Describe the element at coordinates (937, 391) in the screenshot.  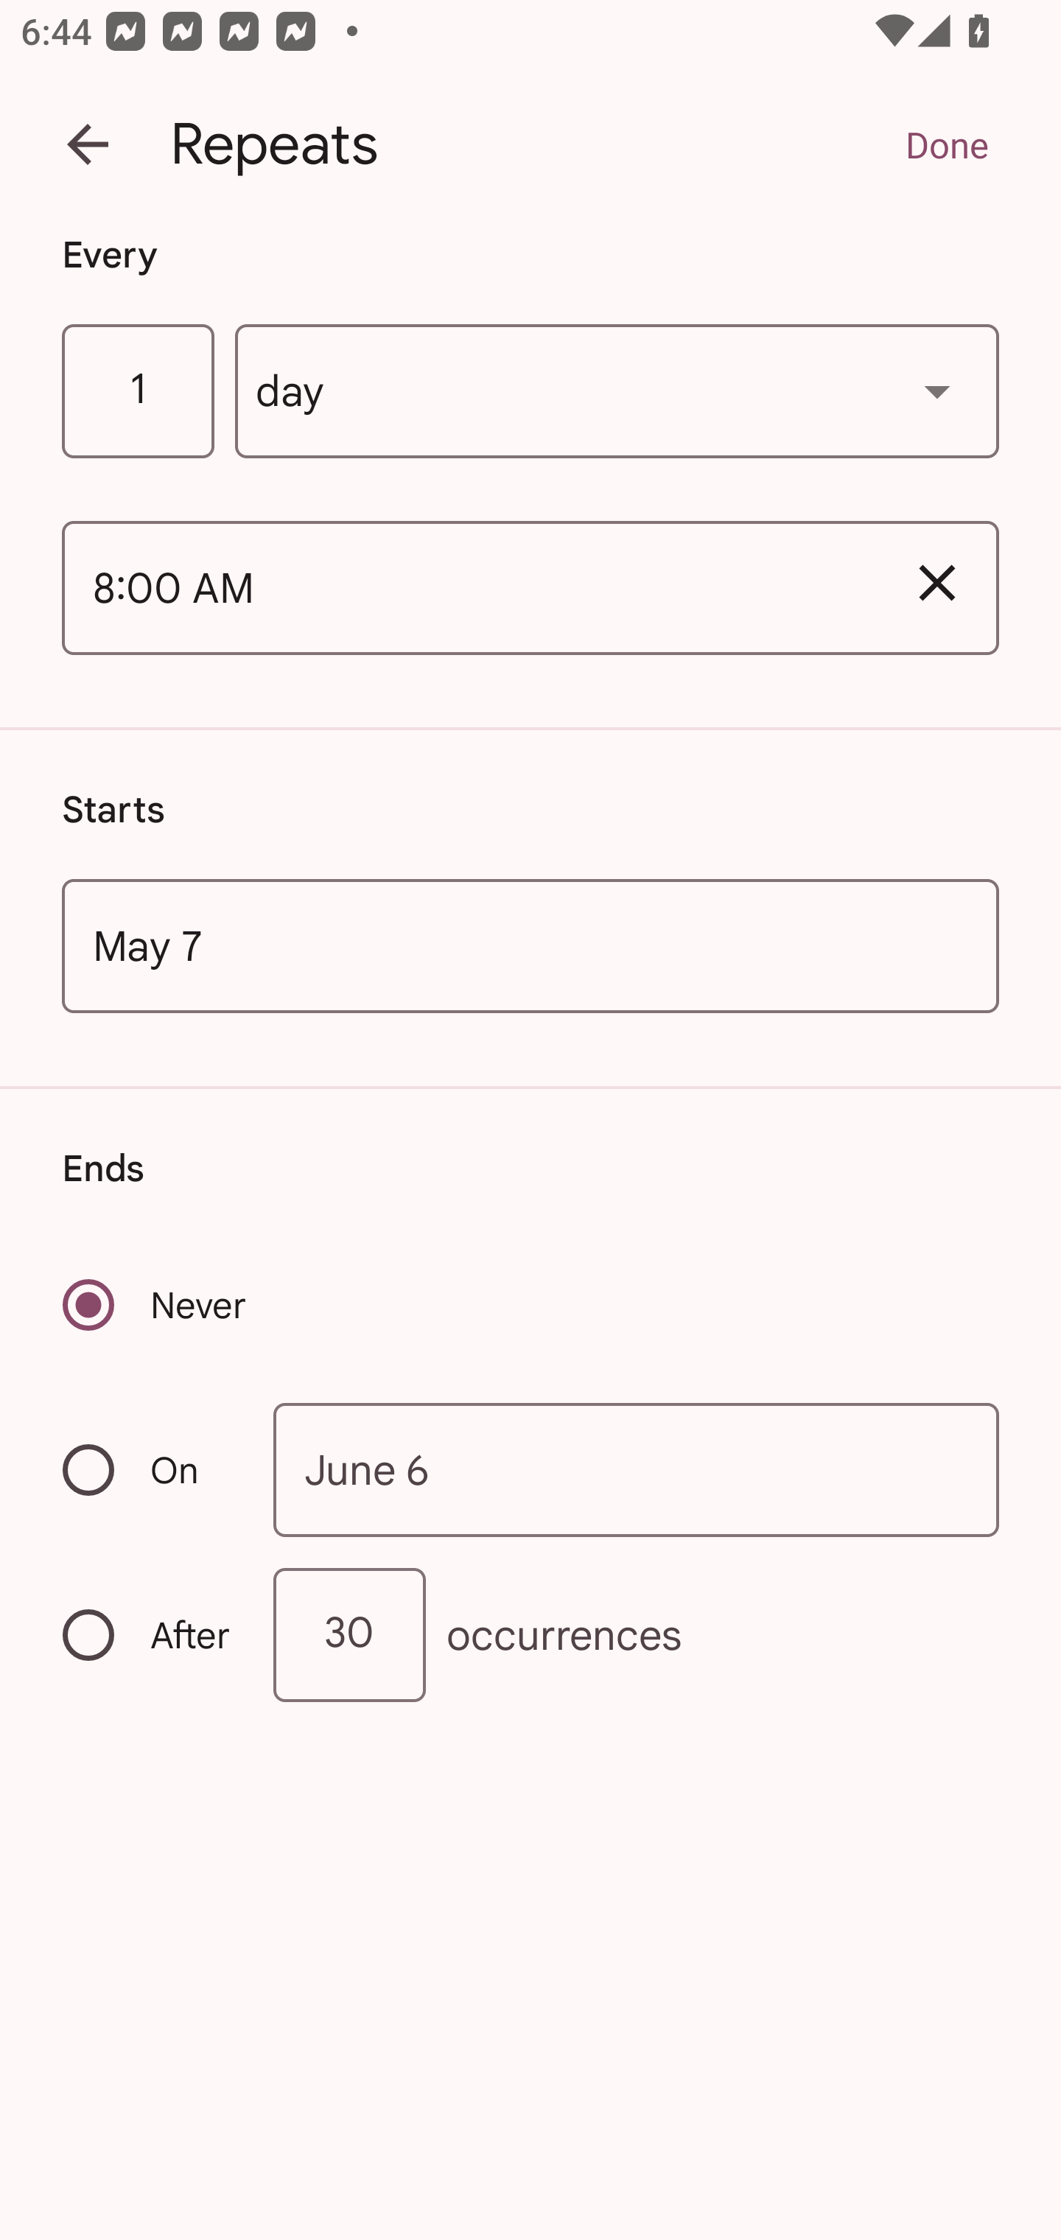
I see `Show dropdown menu` at that location.